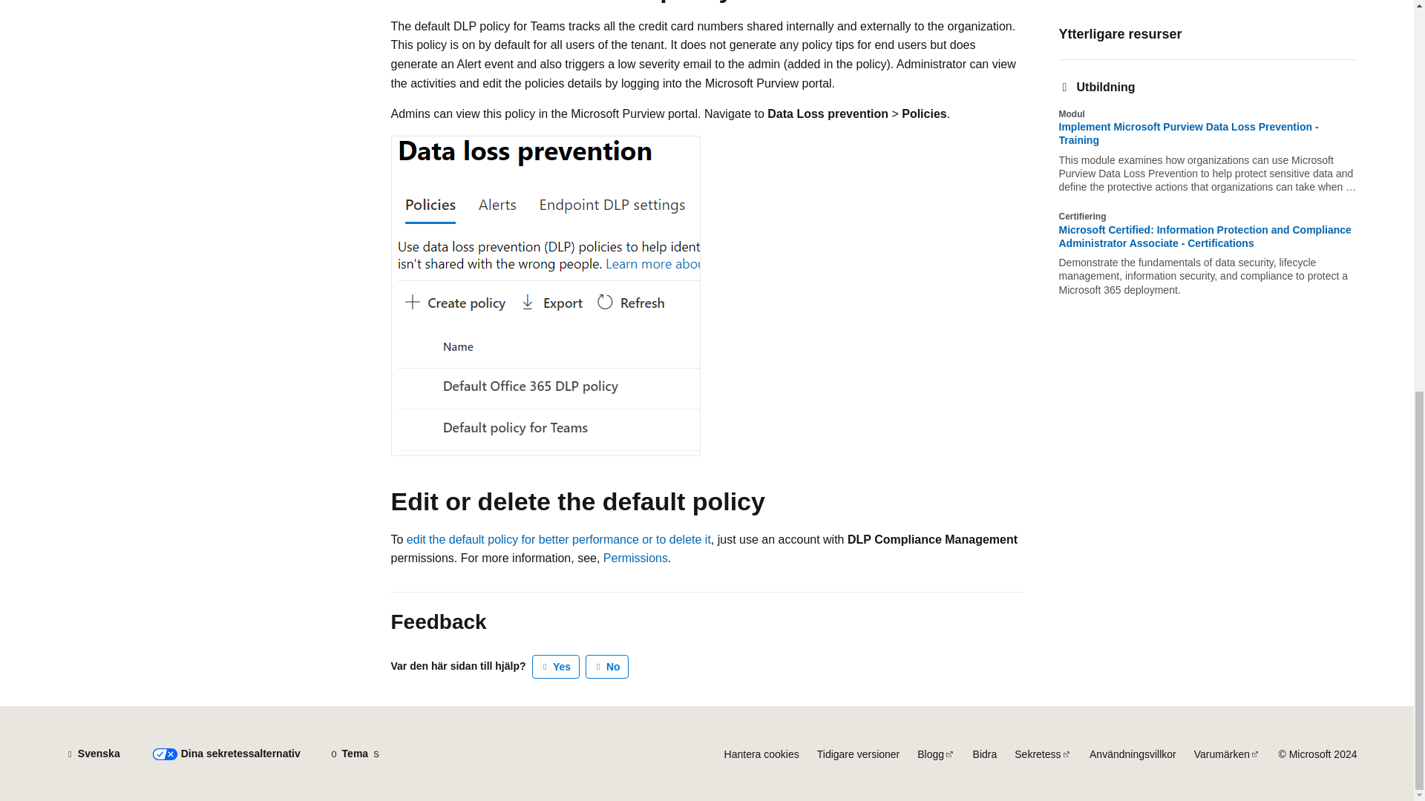 The height and width of the screenshot is (801, 1425). What do you see at coordinates (355, 754) in the screenshot?
I see `Tema` at bounding box center [355, 754].